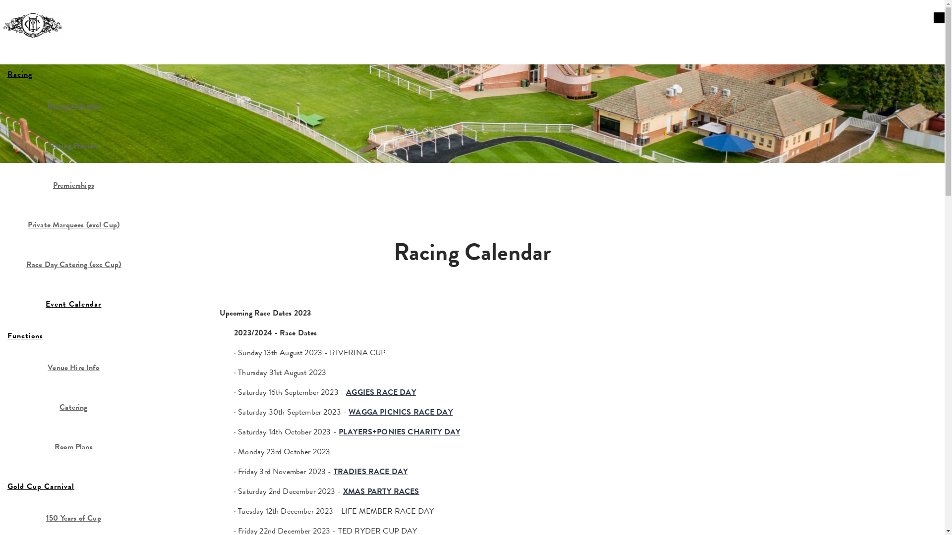  What do you see at coordinates (34, 0) in the screenshot?
I see `Skip to main content` at bounding box center [34, 0].